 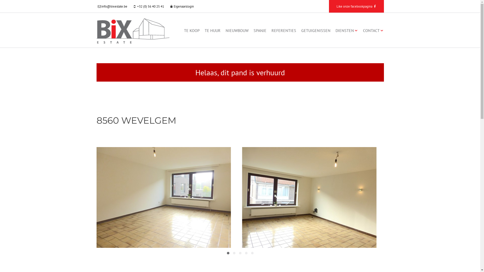 I want to click on BiX estate, so click(x=133, y=30).